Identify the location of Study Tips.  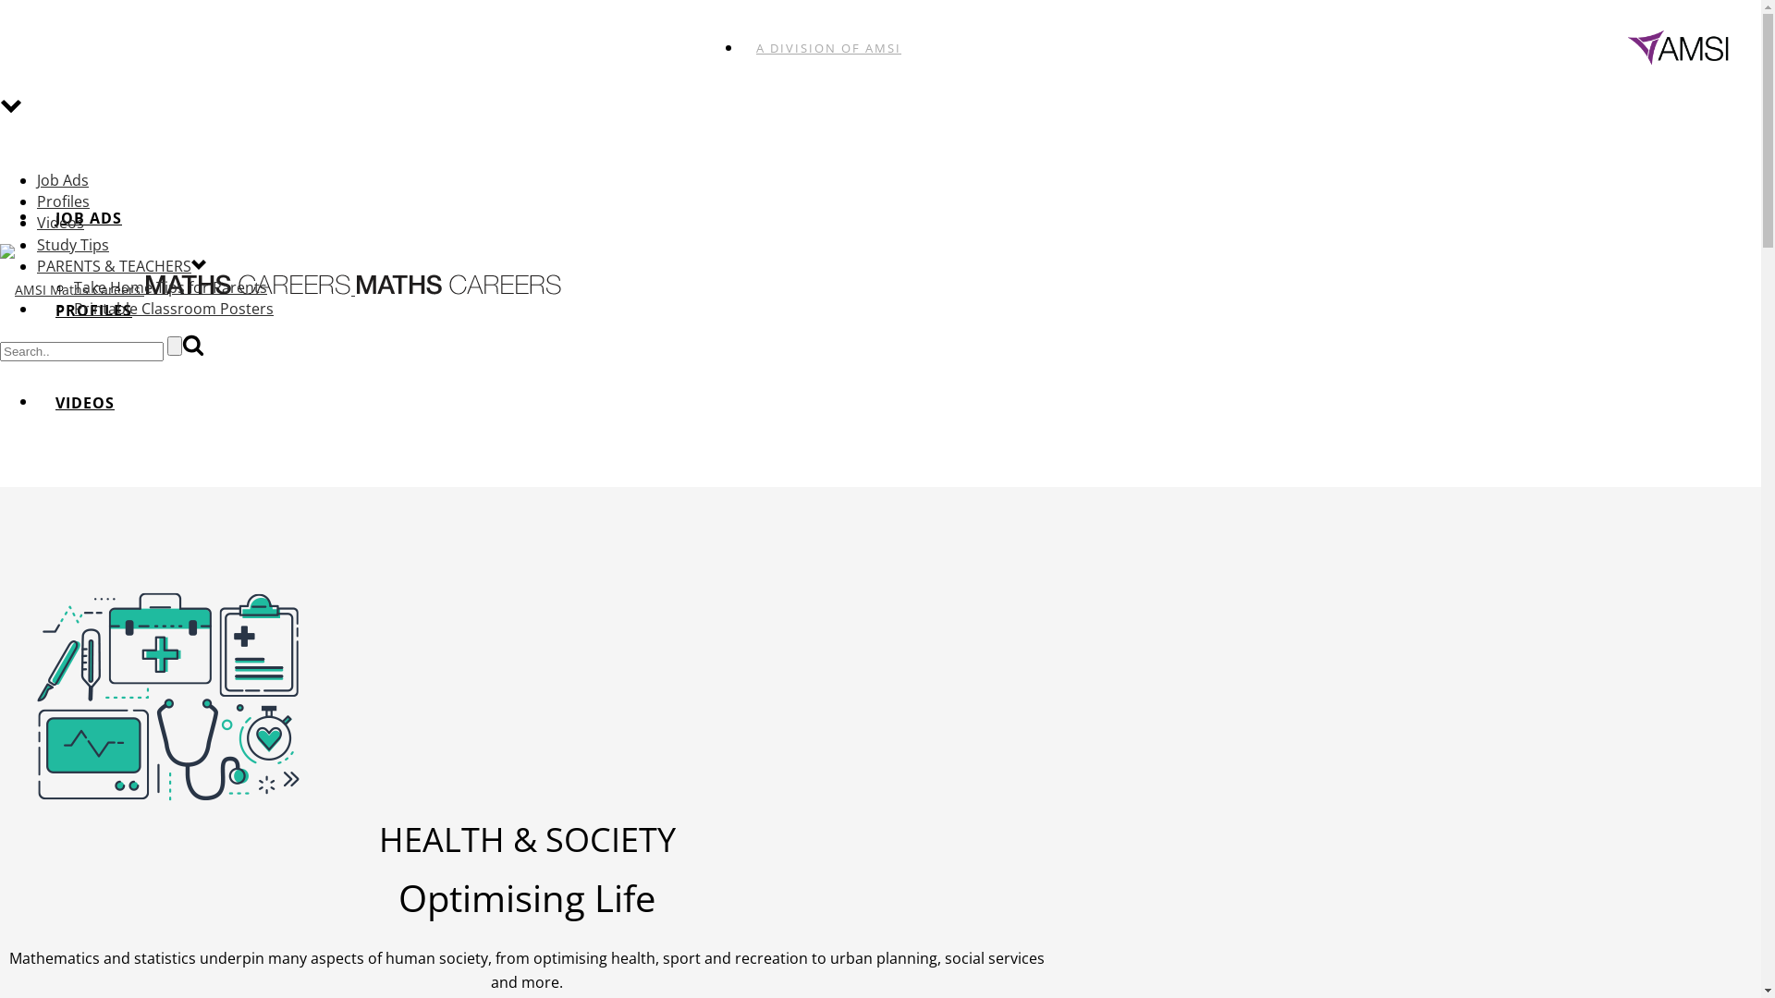
(73, 245).